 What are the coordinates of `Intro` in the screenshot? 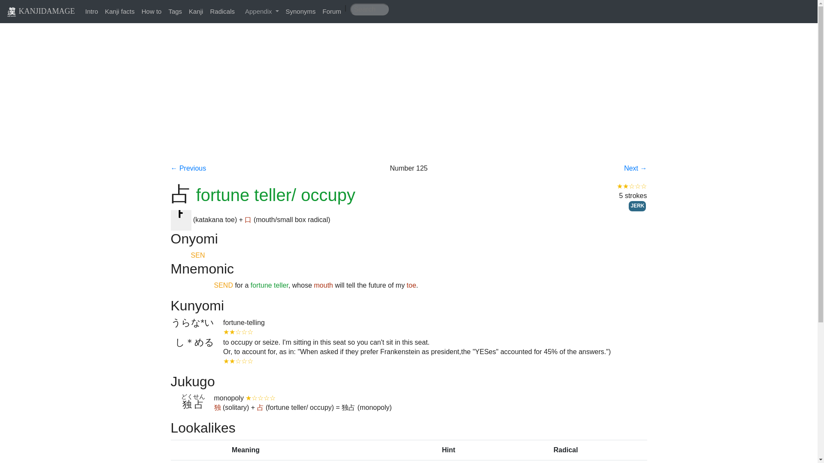 It's located at (91, 9).